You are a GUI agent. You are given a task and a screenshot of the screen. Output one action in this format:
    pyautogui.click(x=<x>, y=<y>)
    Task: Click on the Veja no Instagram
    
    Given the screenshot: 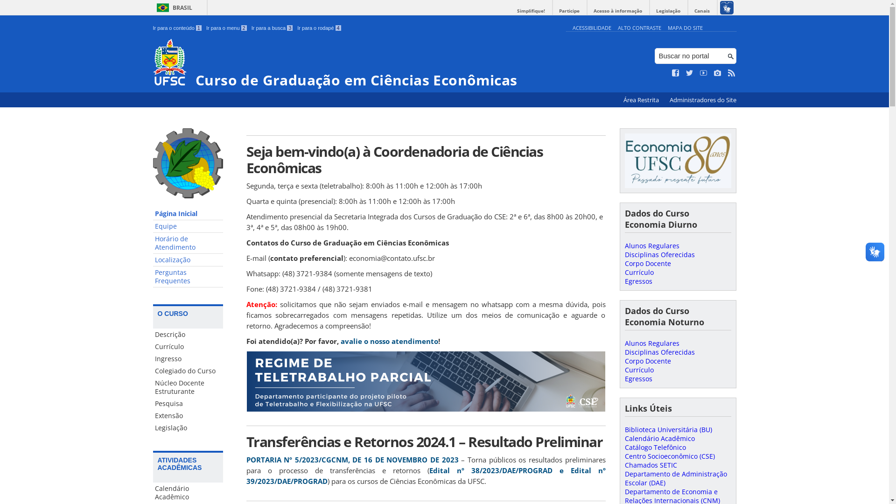 What is the action you would take?
    pyautogui.click(x=718, y=73)
    